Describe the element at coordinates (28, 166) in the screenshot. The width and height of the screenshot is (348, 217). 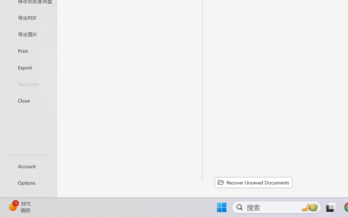
I see `Account` at that location.